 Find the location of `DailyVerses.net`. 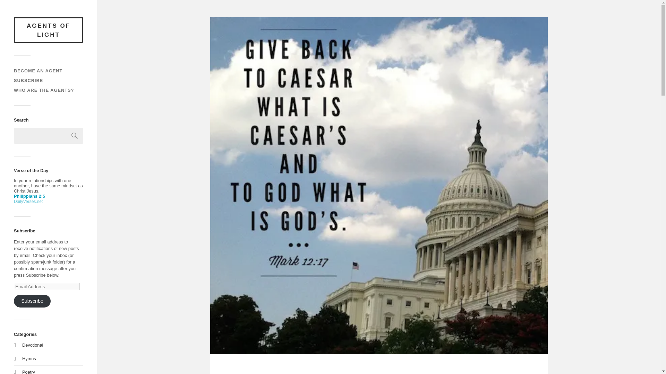

DailyVerses.net is located at coordinates (28, 201).